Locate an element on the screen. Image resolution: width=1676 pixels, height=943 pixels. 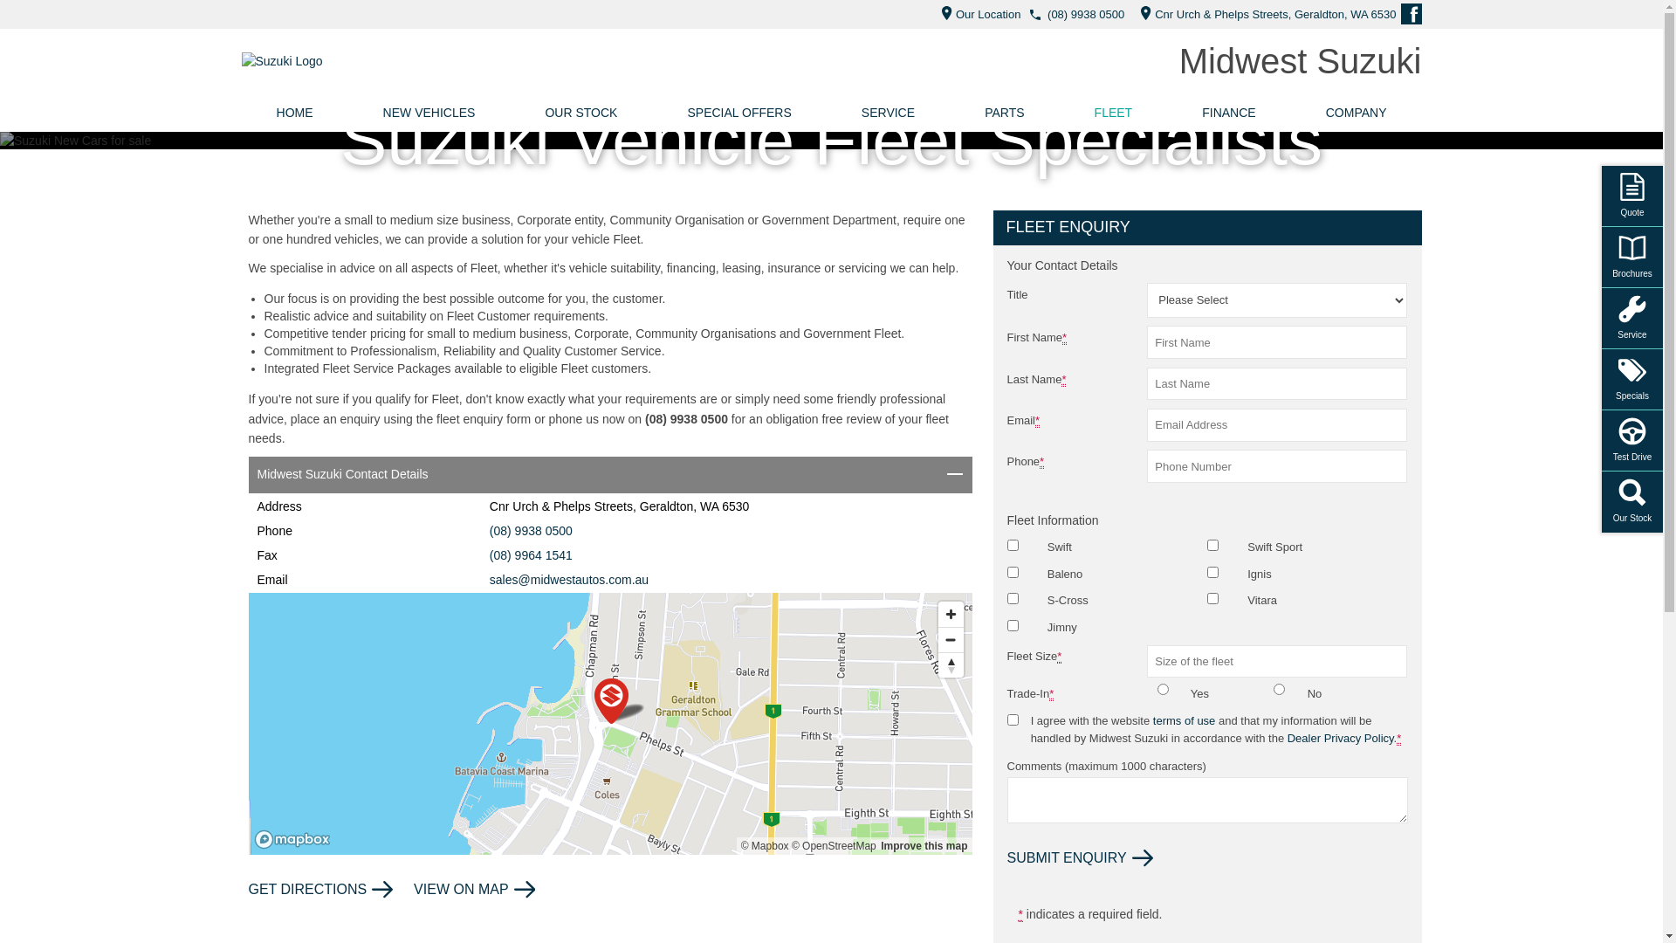
COMPANY is located at coordinates (1357, 113).